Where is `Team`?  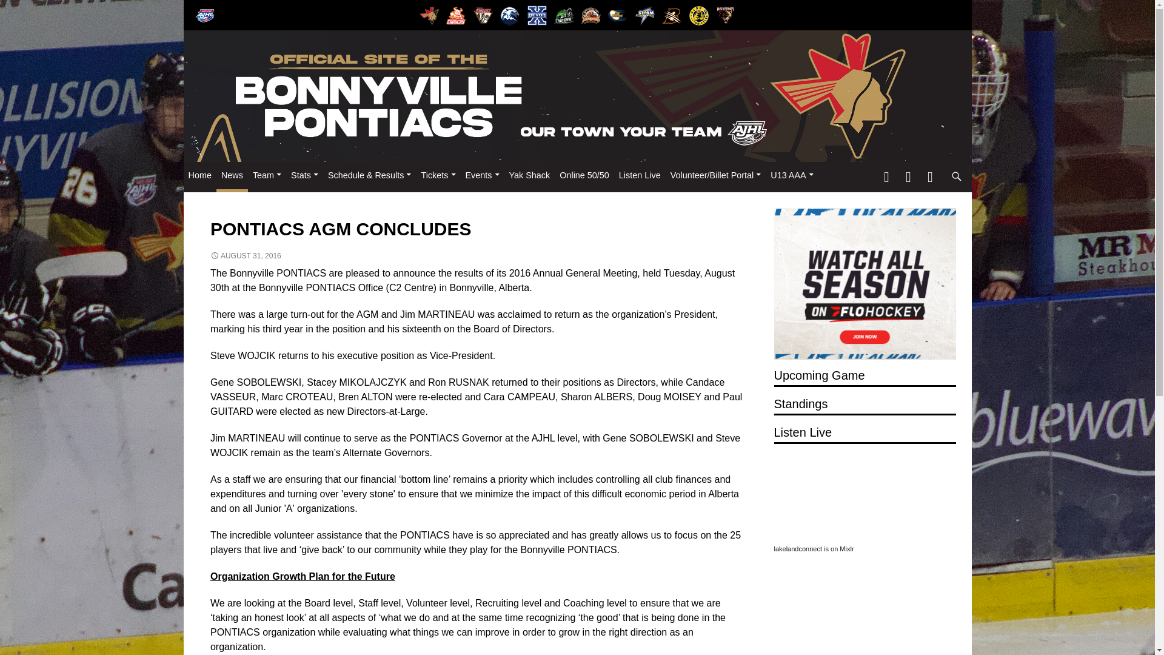
Team is located at coordinates (267, 175).